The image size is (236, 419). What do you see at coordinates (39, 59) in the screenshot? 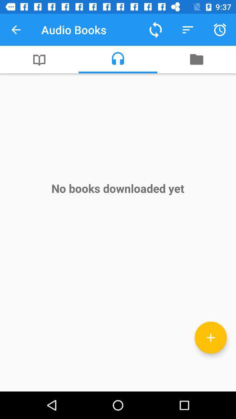
I see `click the item above the no books downloaded icon` at bounding box center [39, 59].